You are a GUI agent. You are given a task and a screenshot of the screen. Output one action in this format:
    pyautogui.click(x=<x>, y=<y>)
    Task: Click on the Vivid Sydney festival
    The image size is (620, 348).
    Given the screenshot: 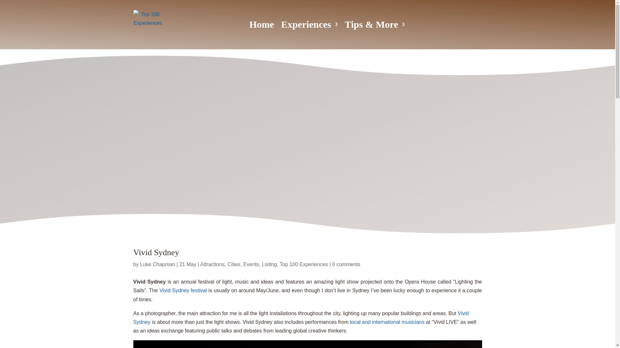 What is the action you would take?
    pyautogui.click(x=183, y=291)
    